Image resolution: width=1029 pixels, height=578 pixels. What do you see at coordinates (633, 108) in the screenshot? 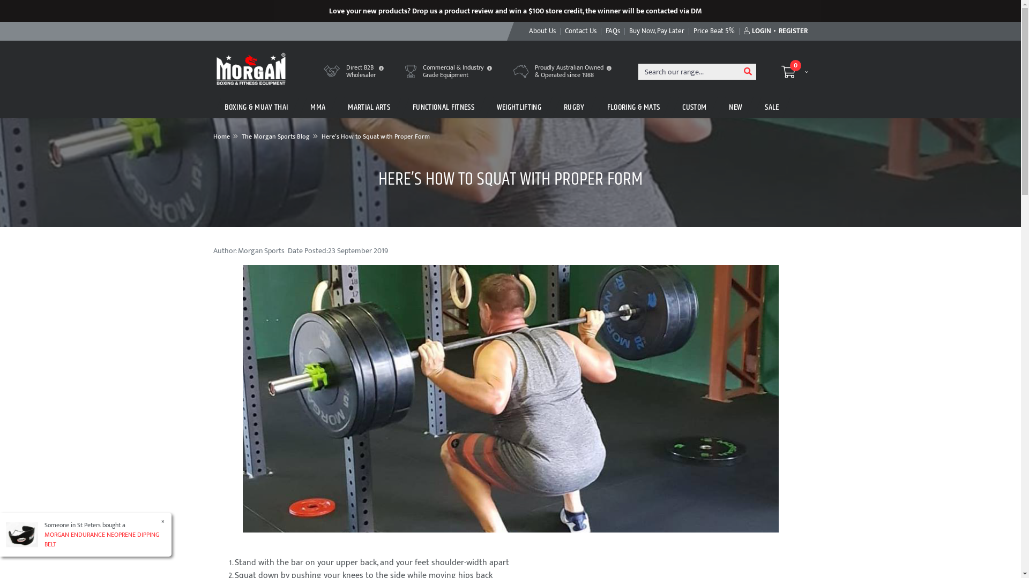
I see `FLOORING & MATS` at bounding box center [633, 108].